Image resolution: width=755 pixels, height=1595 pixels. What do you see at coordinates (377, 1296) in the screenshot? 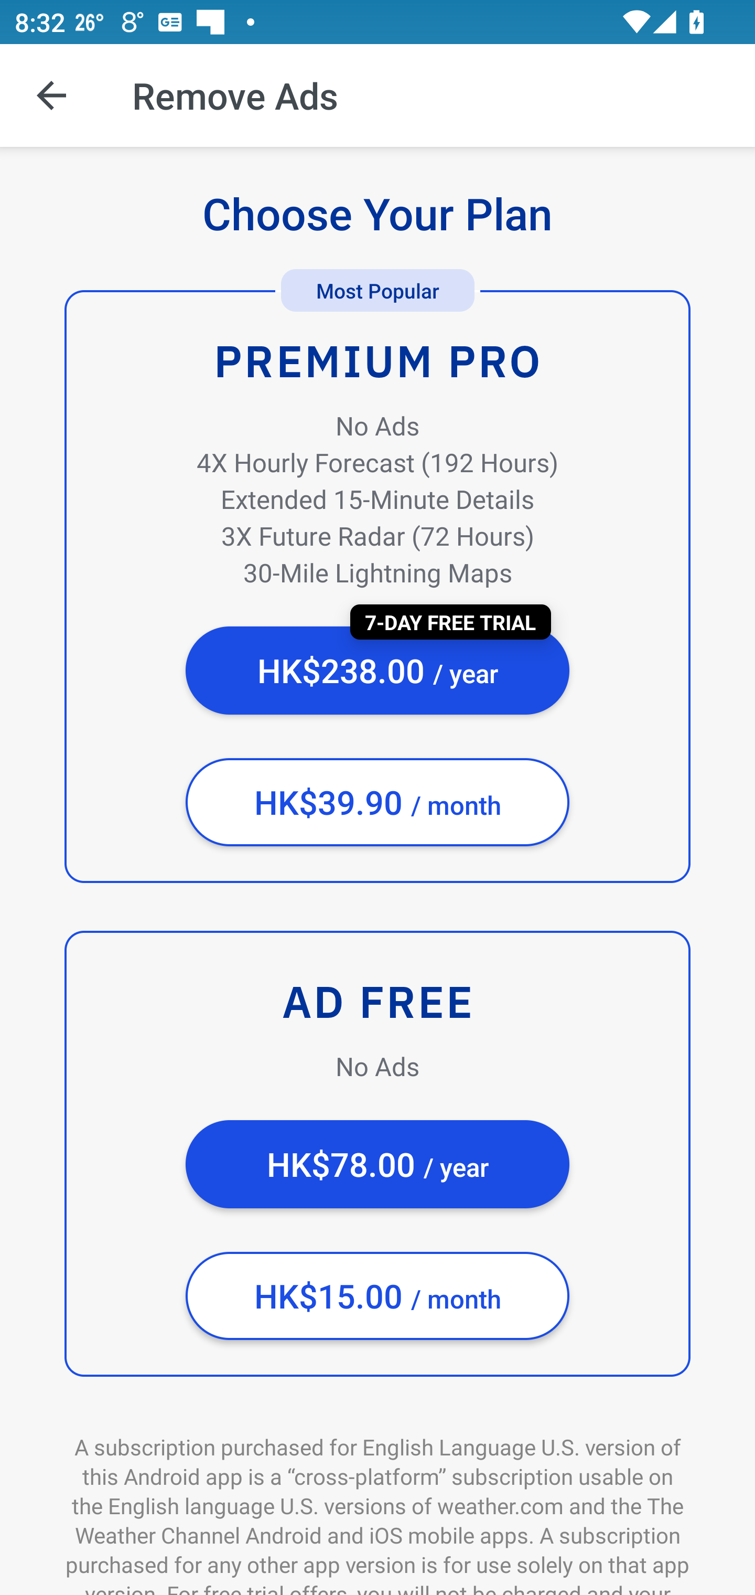
I see `HK$15.00 / month` at bounding box center [377, 1296].